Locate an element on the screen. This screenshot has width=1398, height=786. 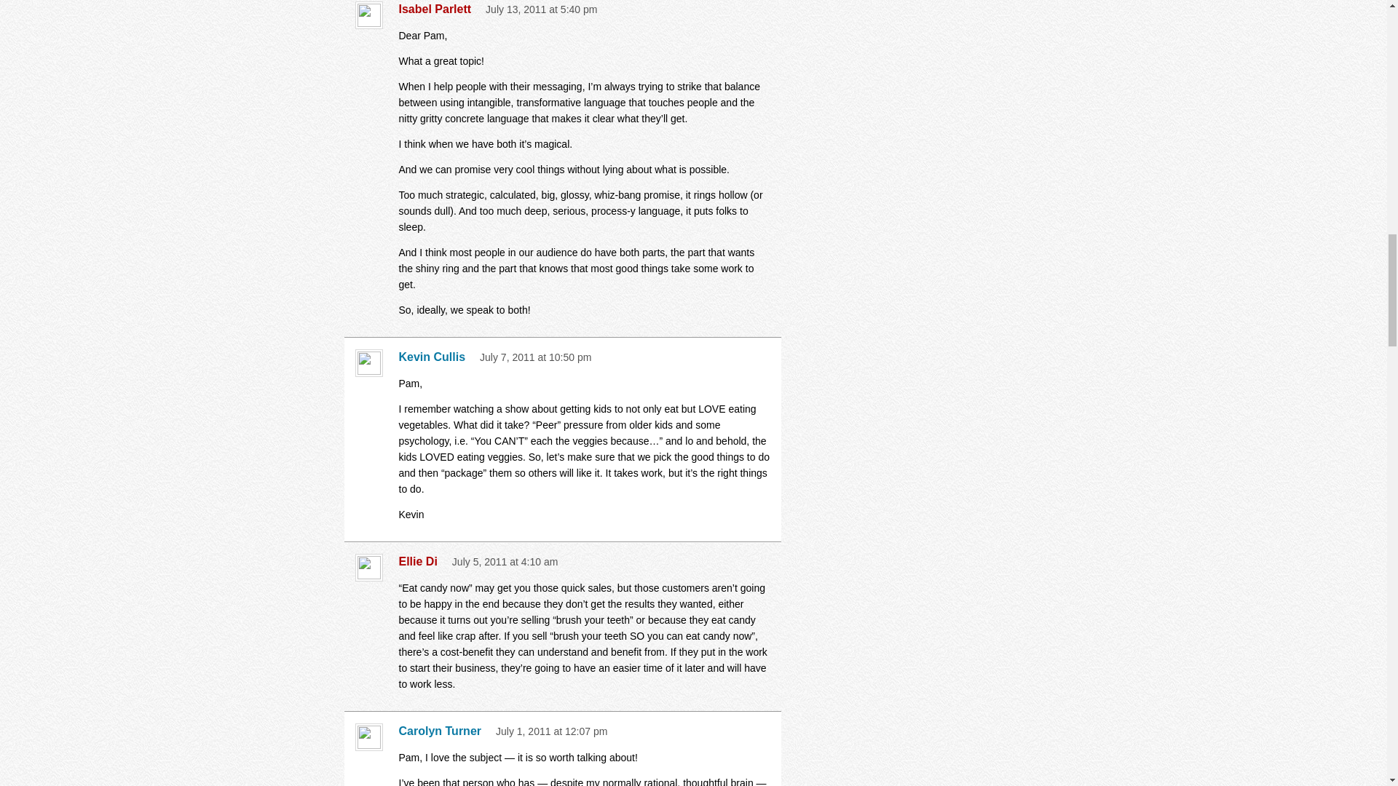
Kevin Cullis is located at coordinates (435, 357).